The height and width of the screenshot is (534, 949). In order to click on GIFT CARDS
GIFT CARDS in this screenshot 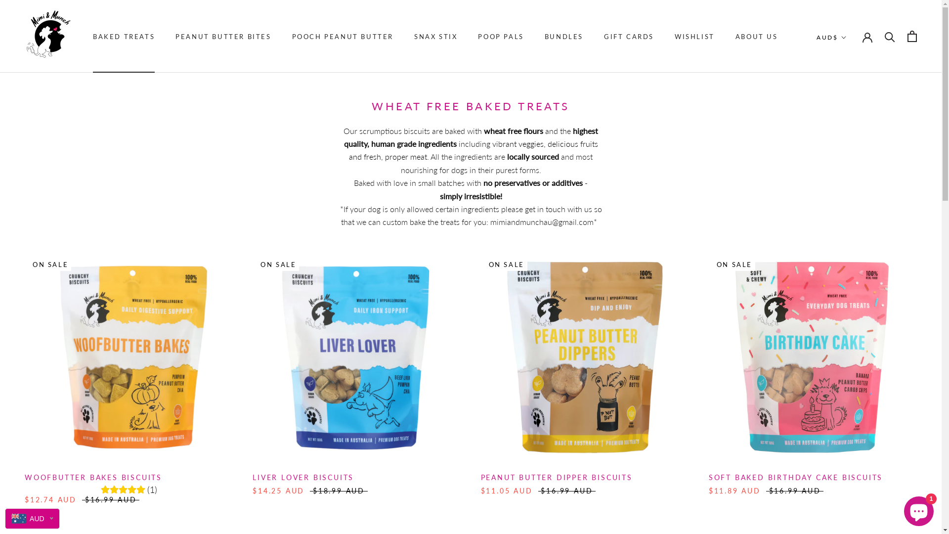, I will do `click(629, 37)`.